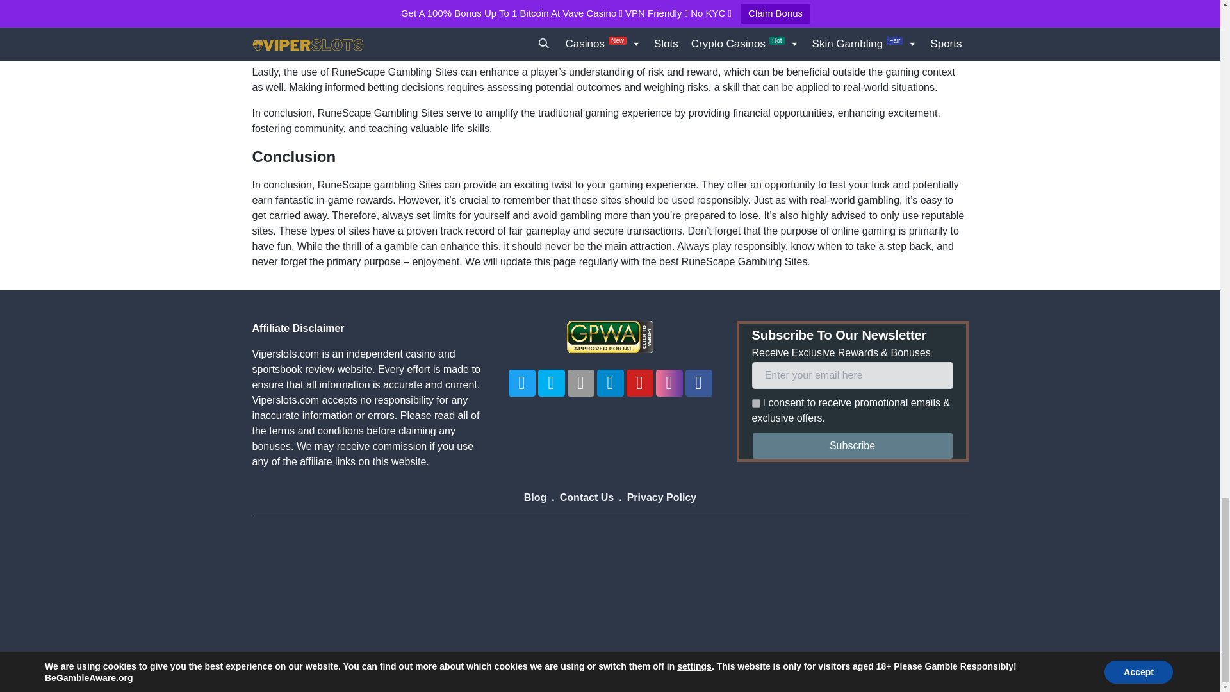 The height and width of the screenshot is (692, 1230). I want to click on Subscribe, so click(852, 446).